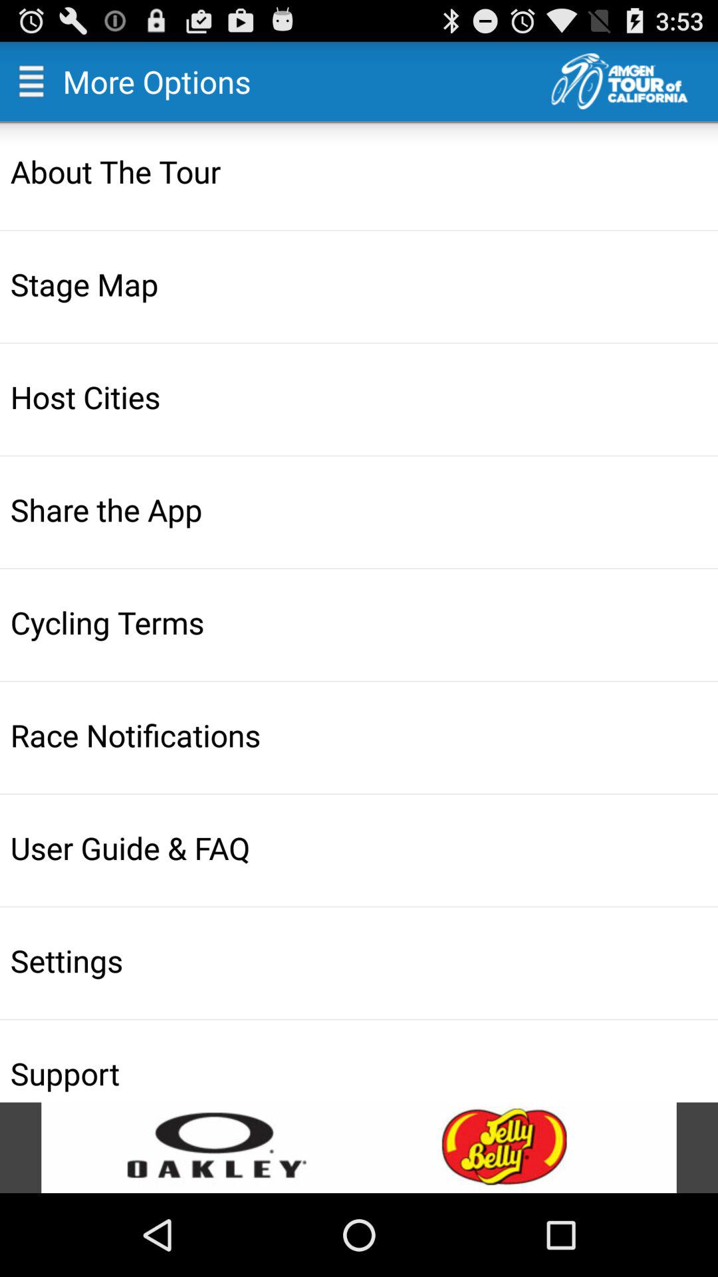 This screenshot has height=1277, width=718. Describe the element at coordinates (360, 171) in the screenshot. I see `turn on icon above stage map` at that location.